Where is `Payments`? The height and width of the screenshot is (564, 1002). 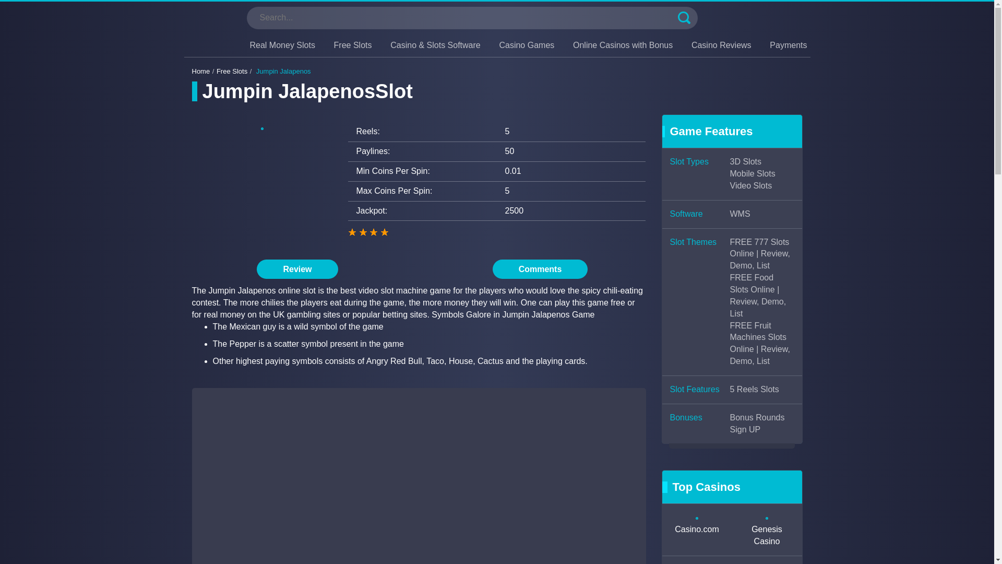
Payments is located at coordinates (788, 45).